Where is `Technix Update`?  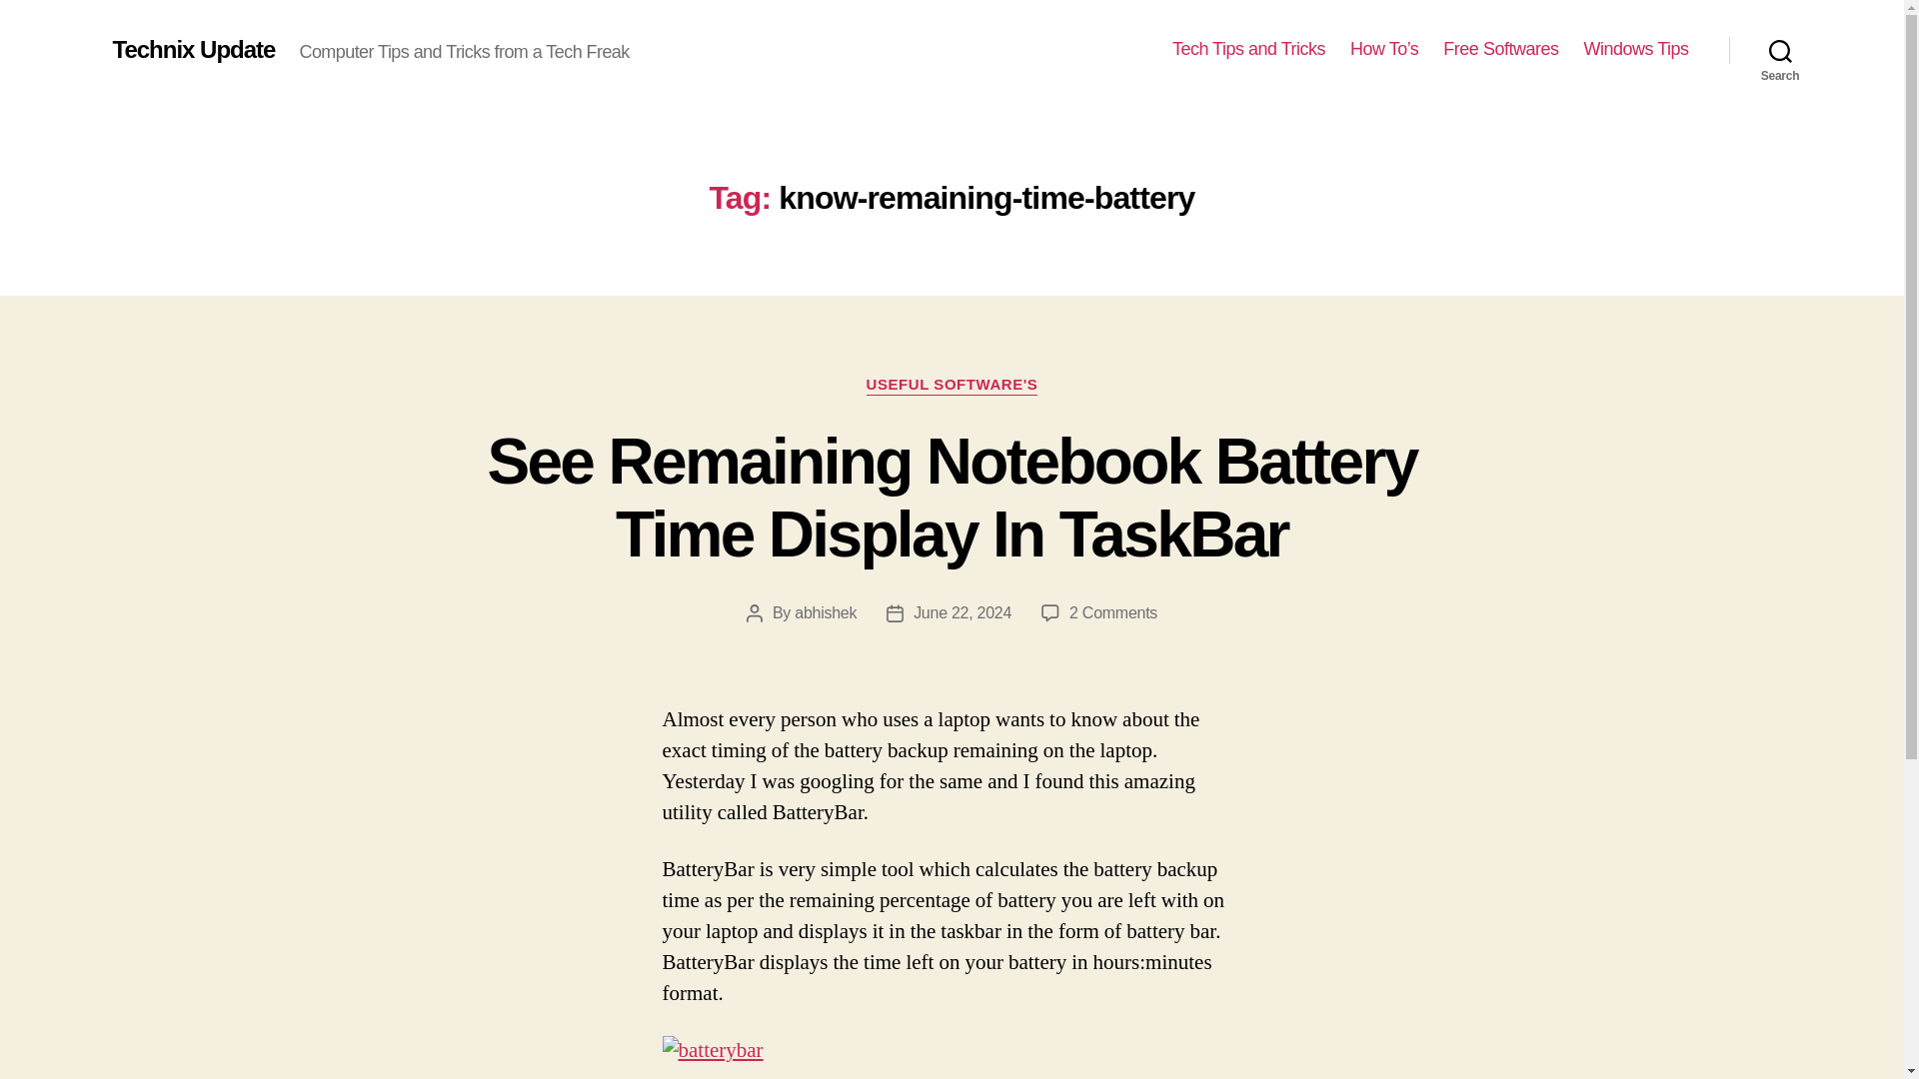 Technix Update is located at coordinates (192, 49).